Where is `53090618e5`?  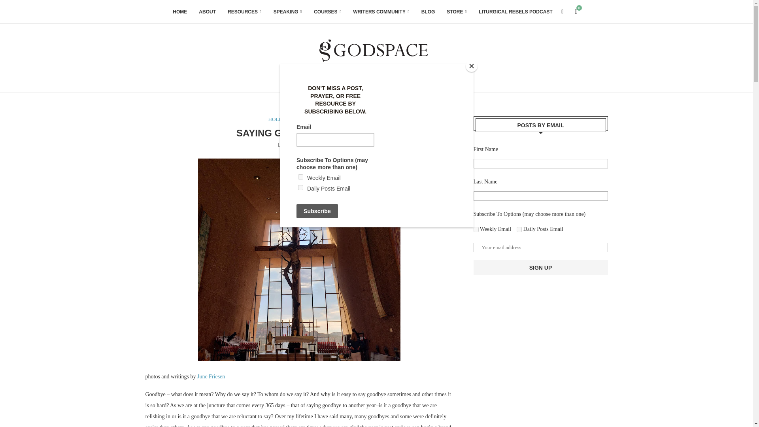
53090618e5 is located at coordinates (519, 229).